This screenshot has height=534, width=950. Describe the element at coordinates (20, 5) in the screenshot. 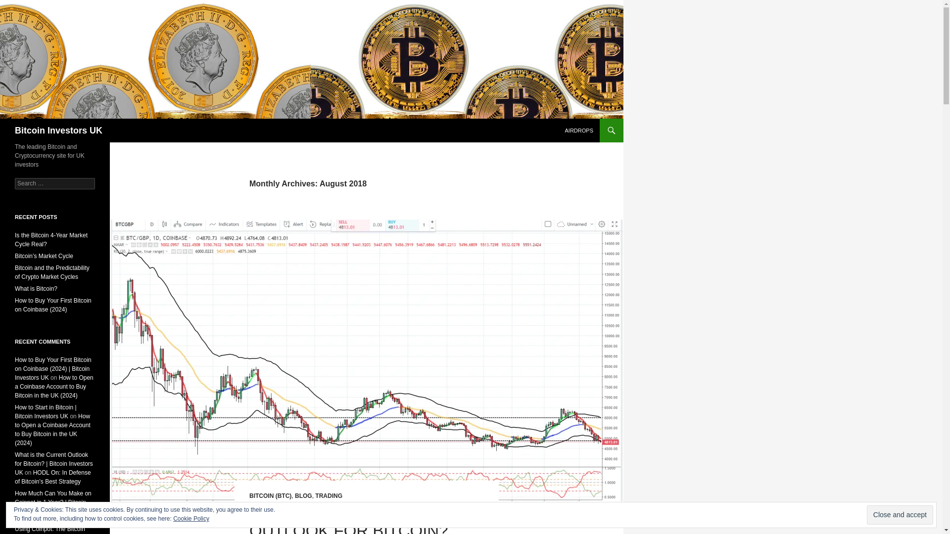

I see `Search` at that location.